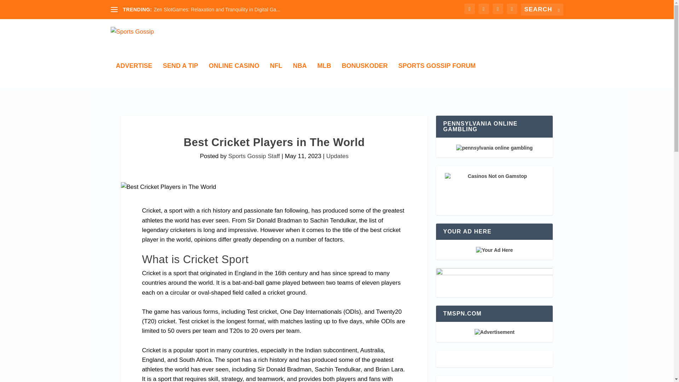  What do you see at coordinates (254, 156) in the screenshot?
I see `Sports Gossip Staff` at bounding box center [254, 156].